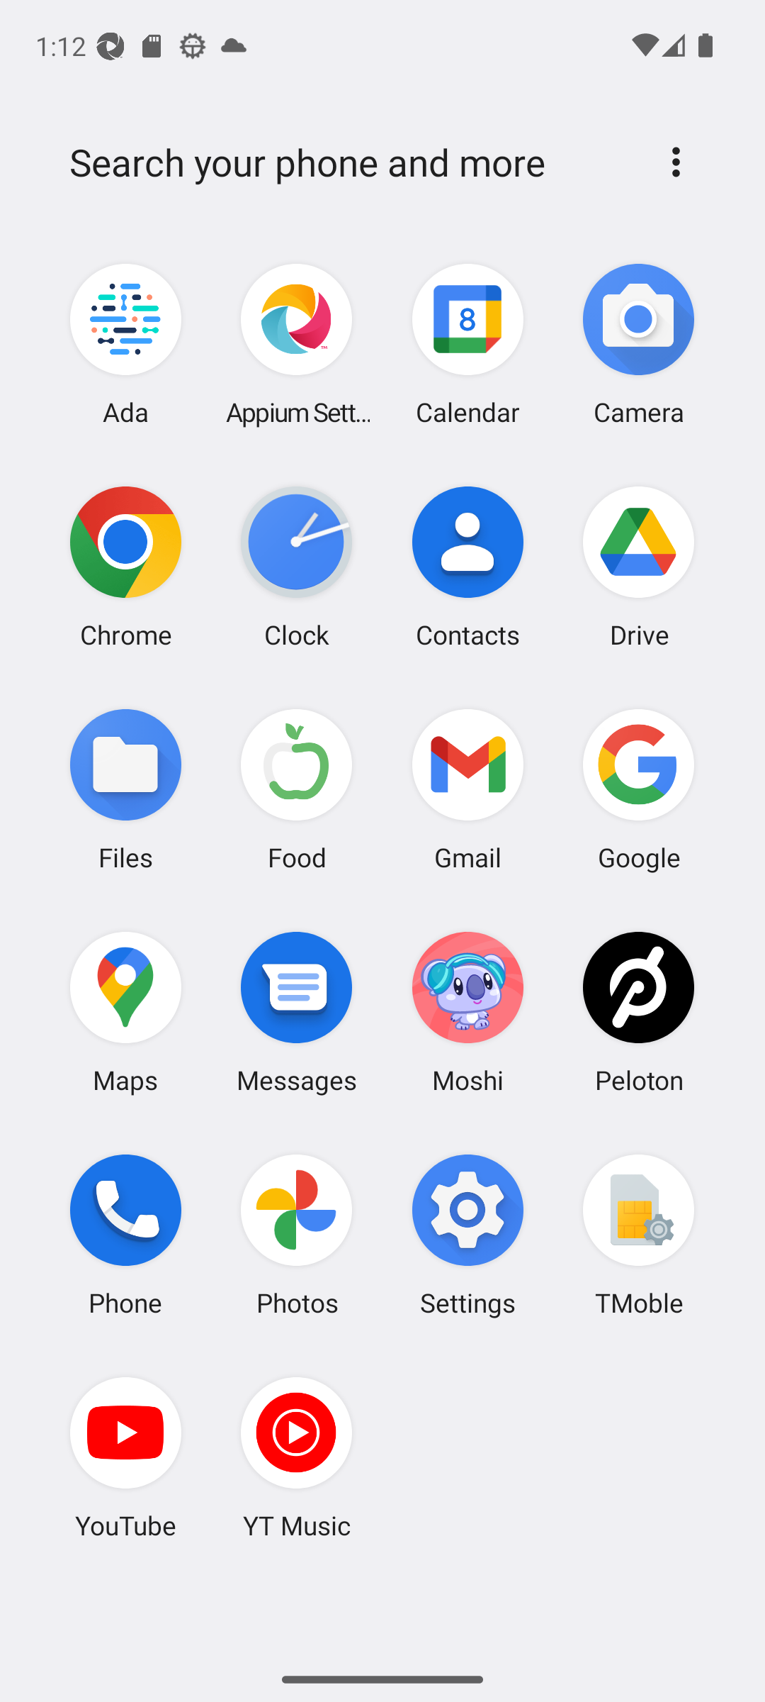 The height and width of the screenshot is (1702, 765). I want to click on Food, so click(297, 789).